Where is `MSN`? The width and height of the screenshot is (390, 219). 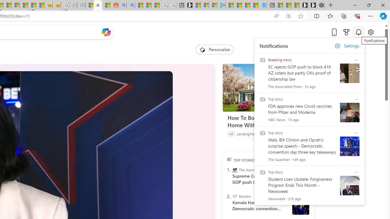 MSN is located at coordinates (32, 5).